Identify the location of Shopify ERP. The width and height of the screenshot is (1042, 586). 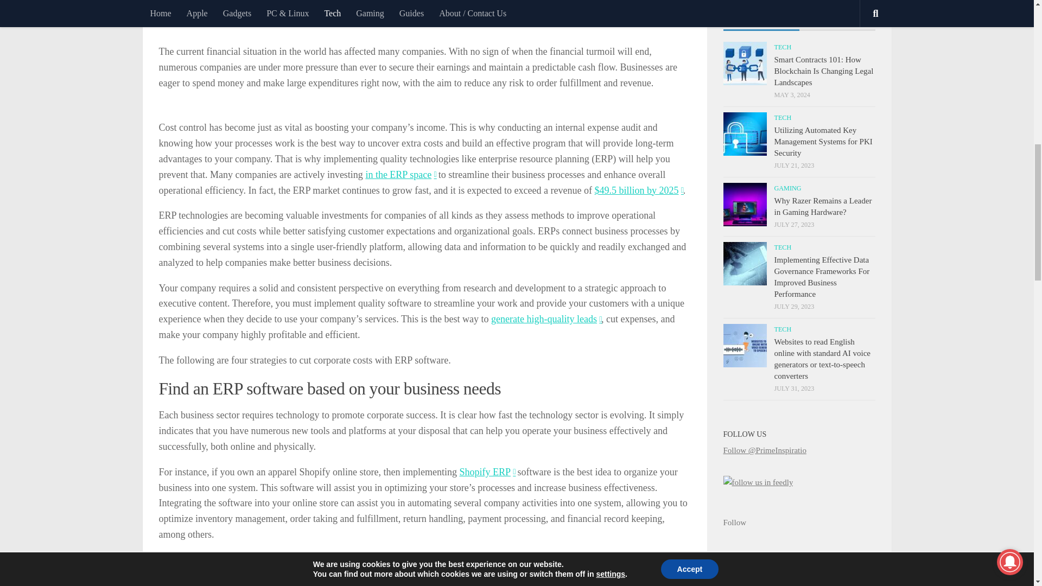
(487, 472).